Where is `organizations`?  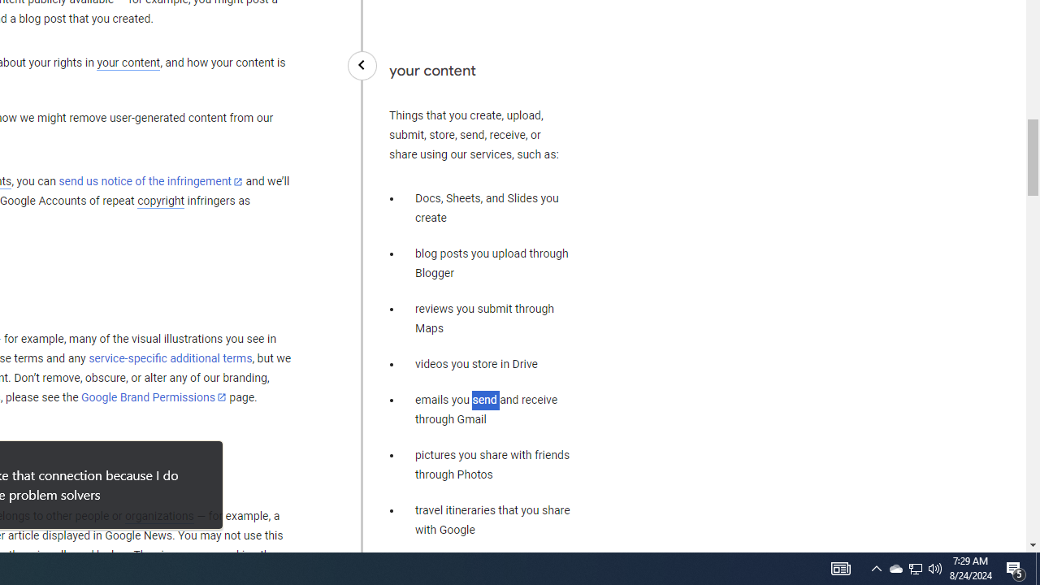
organizations is located at coordinates (159, 516).